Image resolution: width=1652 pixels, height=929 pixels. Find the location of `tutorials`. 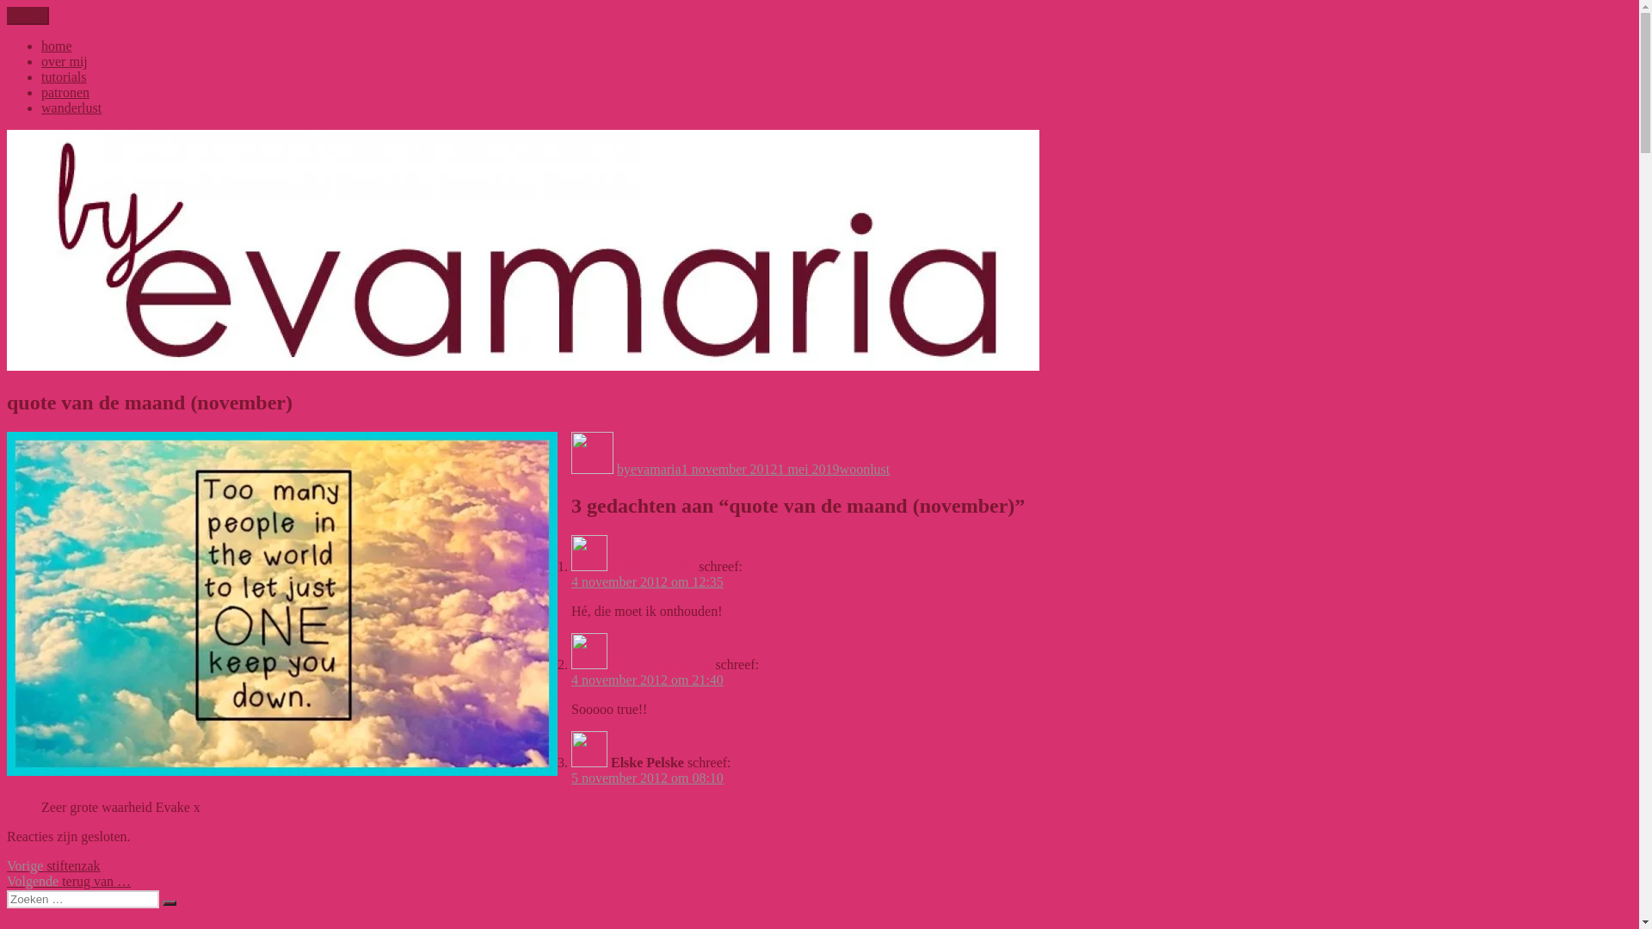

tutorials is located at coordinates (64, 77).